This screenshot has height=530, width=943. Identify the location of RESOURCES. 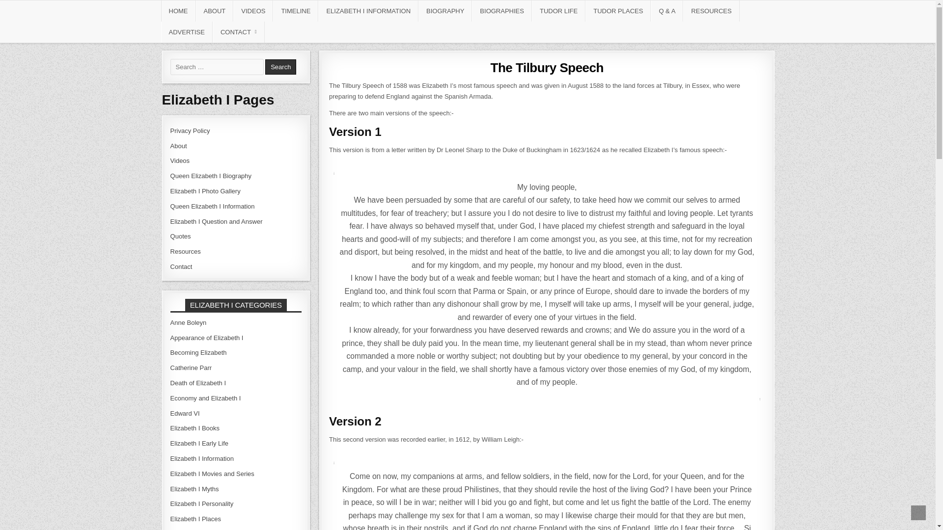
(711, 11).